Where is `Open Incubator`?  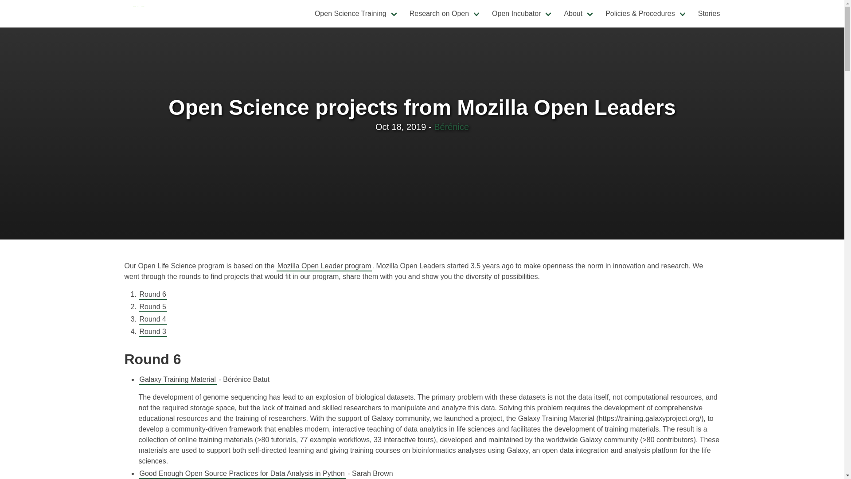 Open Incubator is located at coordinates (522, 13).